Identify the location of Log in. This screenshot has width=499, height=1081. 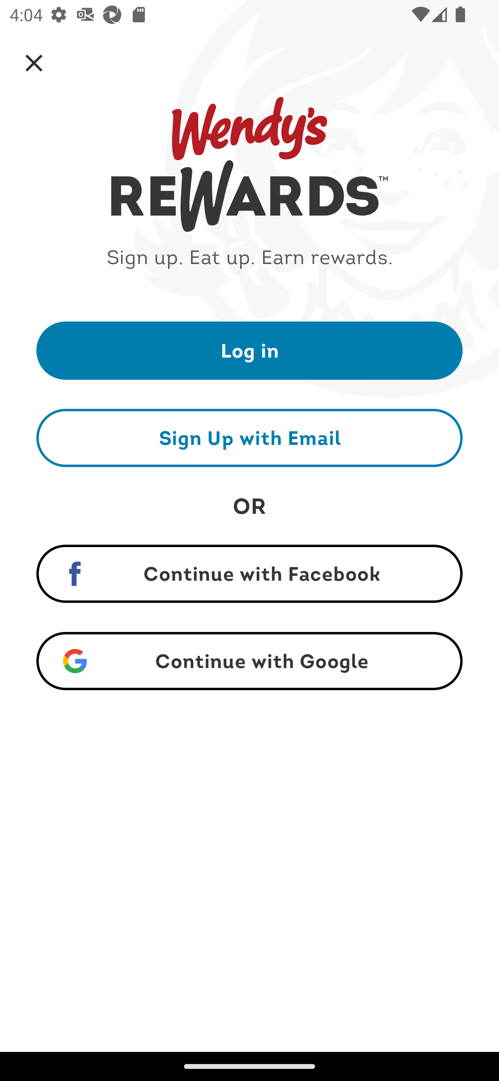
(249, 350).